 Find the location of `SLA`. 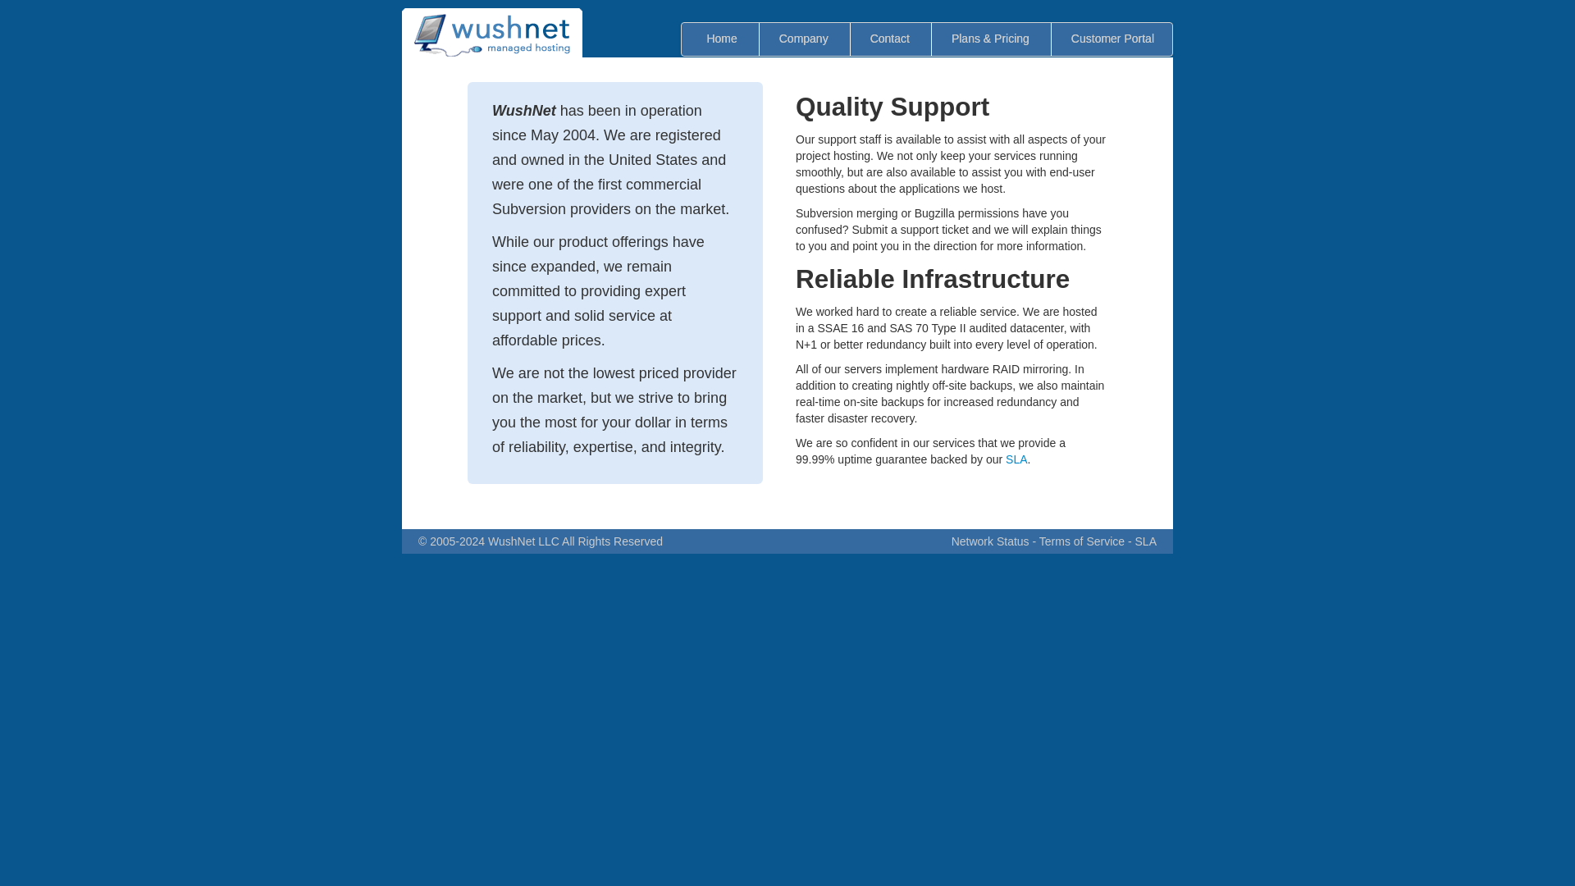

SLA is located at coordinates (1016, 459).